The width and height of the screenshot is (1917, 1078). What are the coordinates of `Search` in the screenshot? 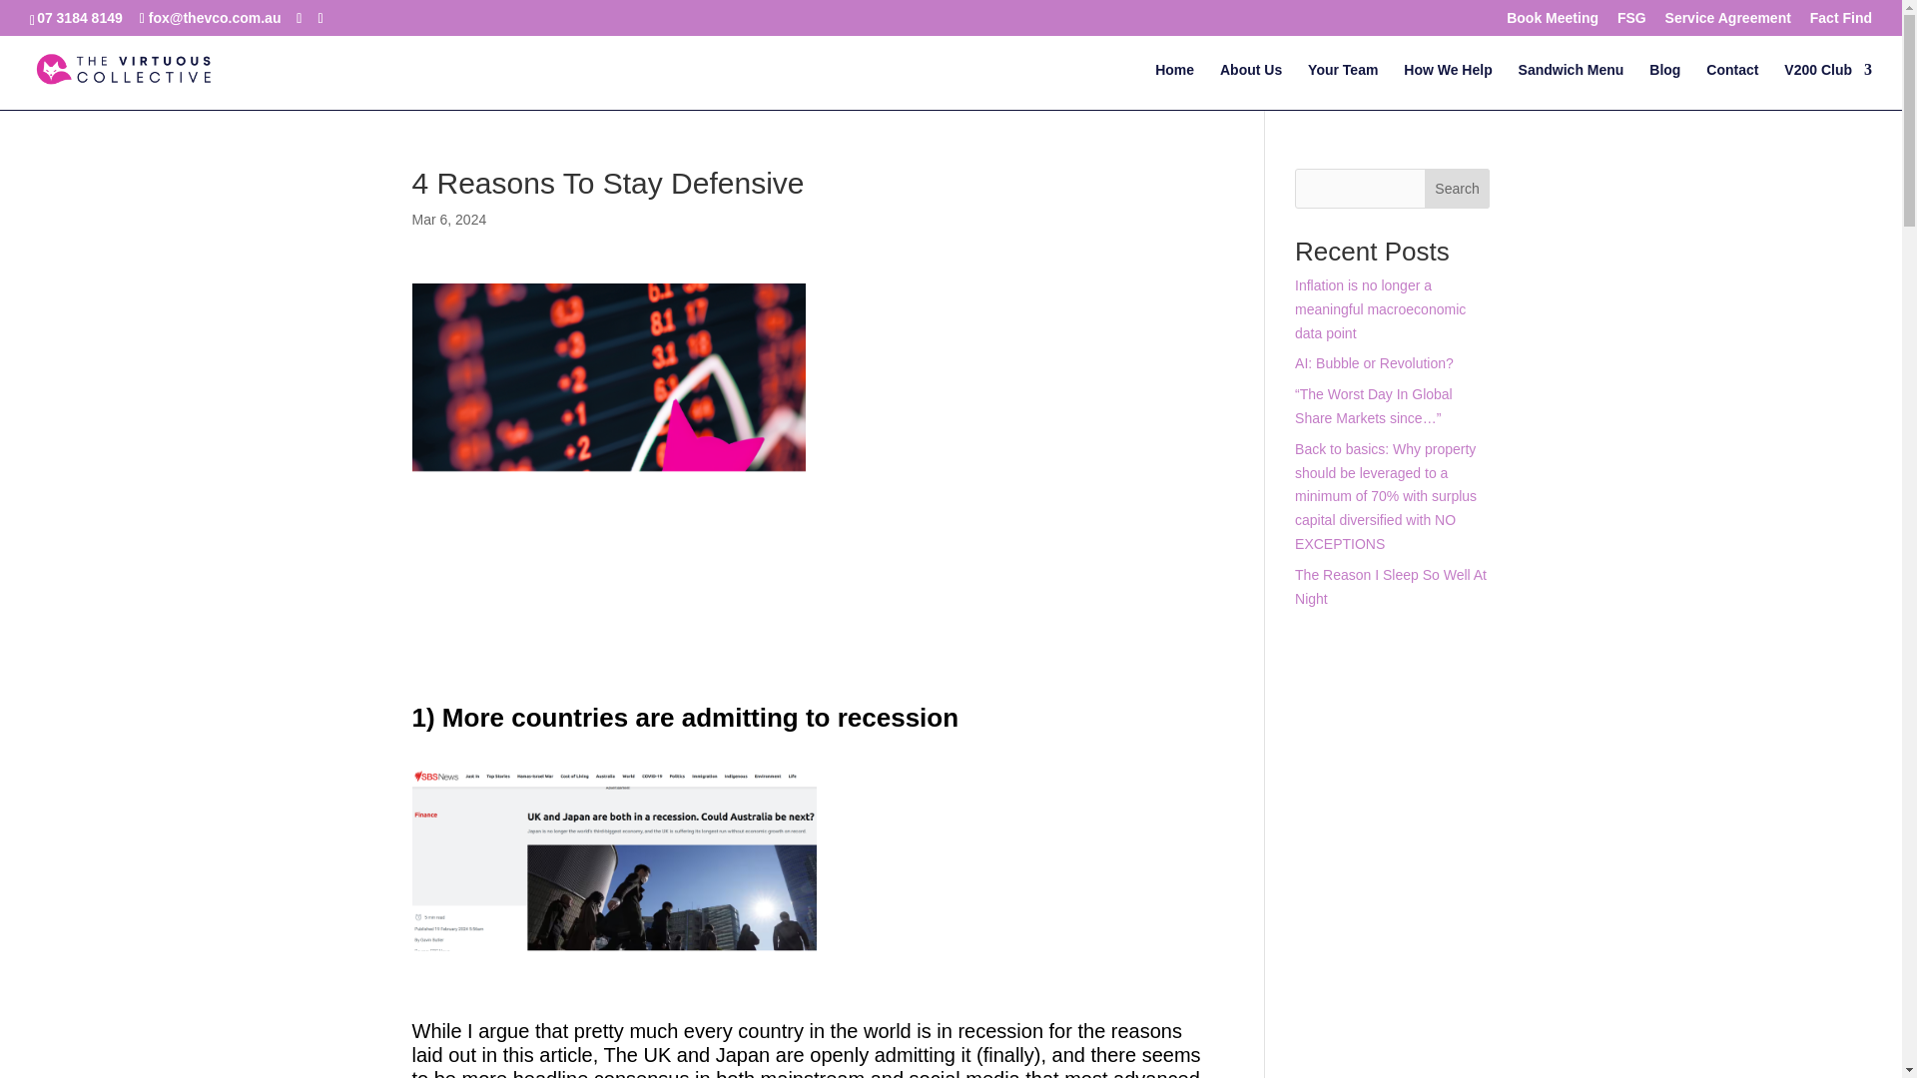 It's located at (1458, 188).